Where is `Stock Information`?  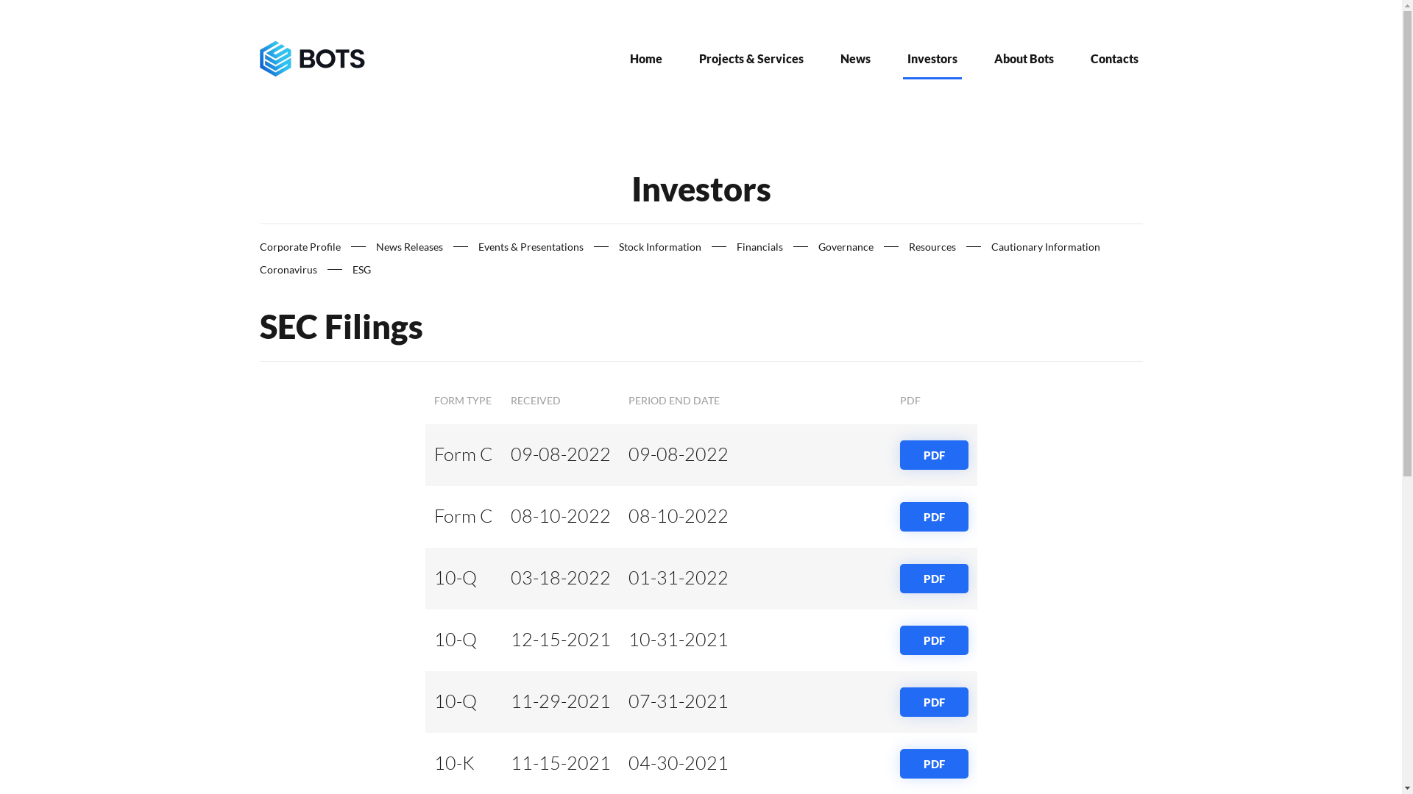 Stock Information is located at coordinates (659, 247).